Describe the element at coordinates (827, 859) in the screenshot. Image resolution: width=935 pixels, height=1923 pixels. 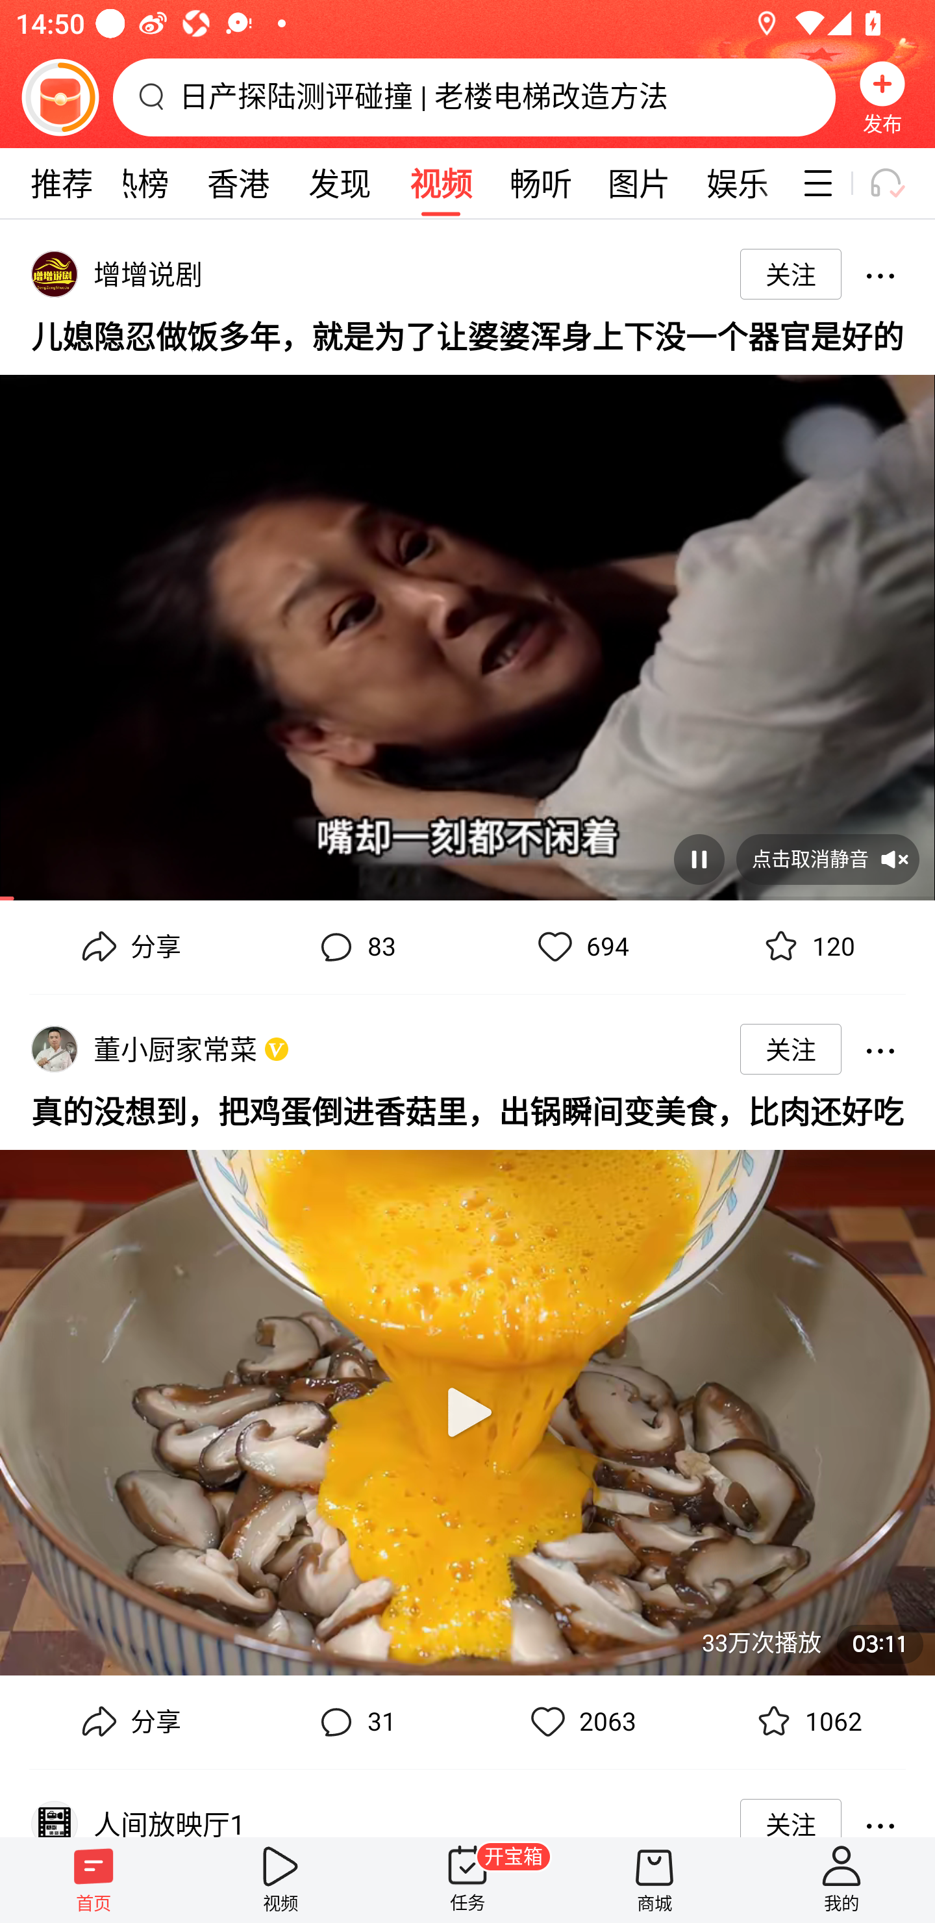
I see `点击取消静音 取消静音` at that location.